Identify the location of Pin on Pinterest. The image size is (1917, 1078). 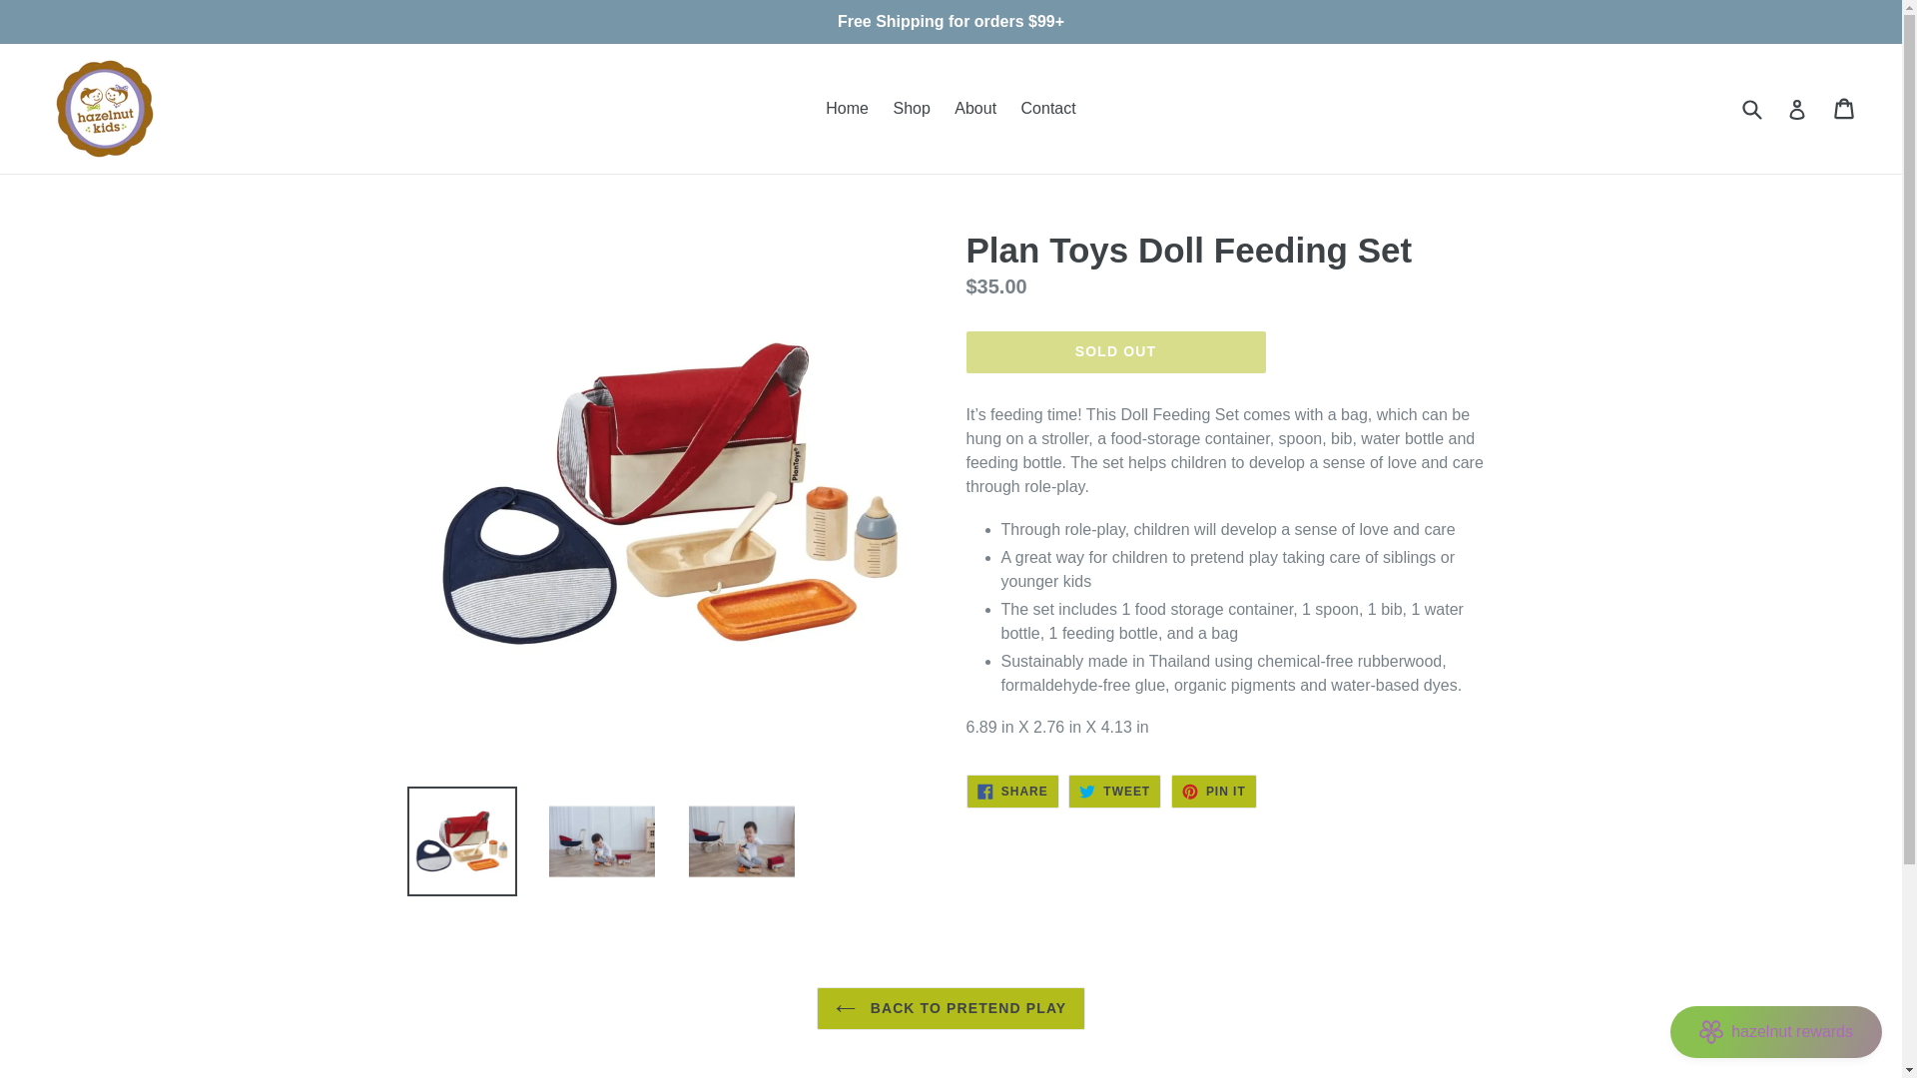
(1214, 792).